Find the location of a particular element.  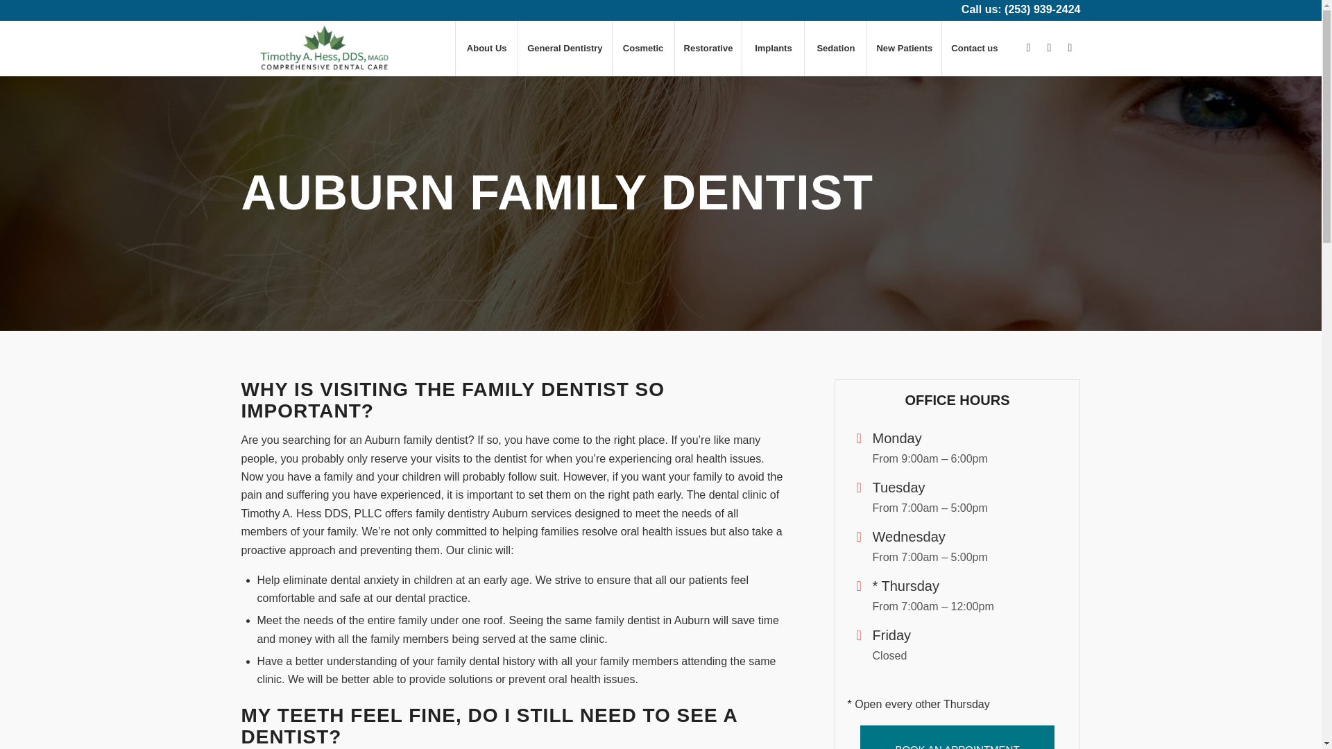

LinkedIn is located at coordinates (1049, 48).